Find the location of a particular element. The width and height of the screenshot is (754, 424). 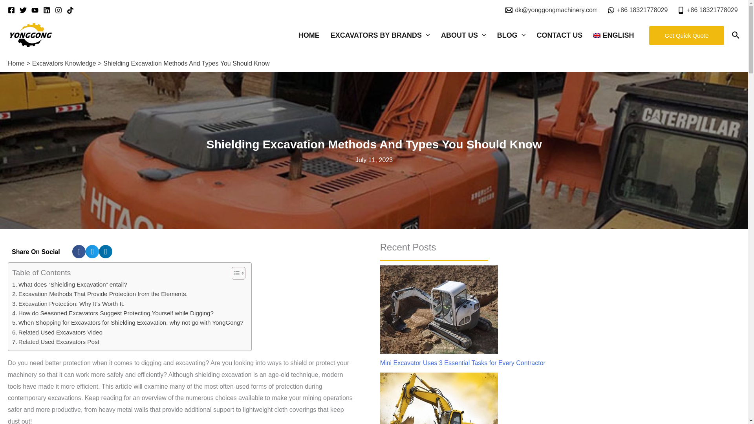

EXCAVATORS BY BRANDS is located at coordinates (382, 35).